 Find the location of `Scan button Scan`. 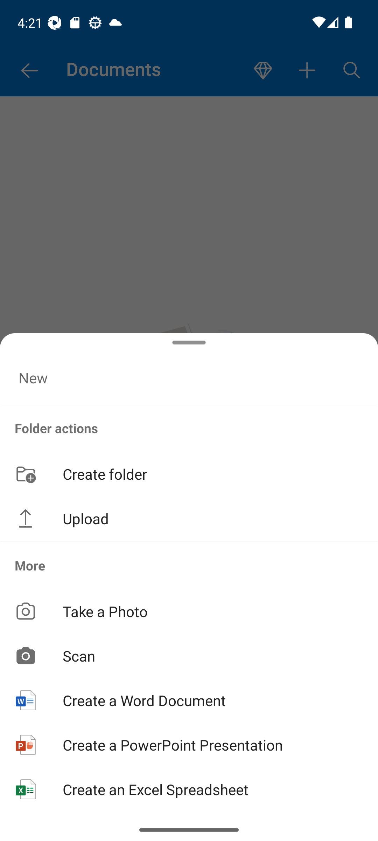

Scan button Scan is located at coordinates (189, 655).